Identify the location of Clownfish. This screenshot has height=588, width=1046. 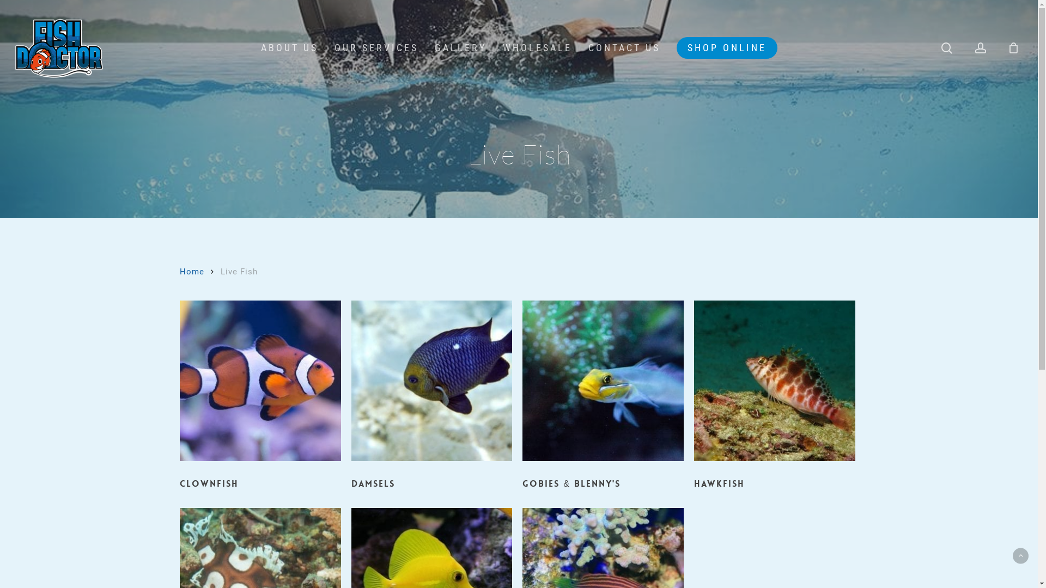
(260, 400).